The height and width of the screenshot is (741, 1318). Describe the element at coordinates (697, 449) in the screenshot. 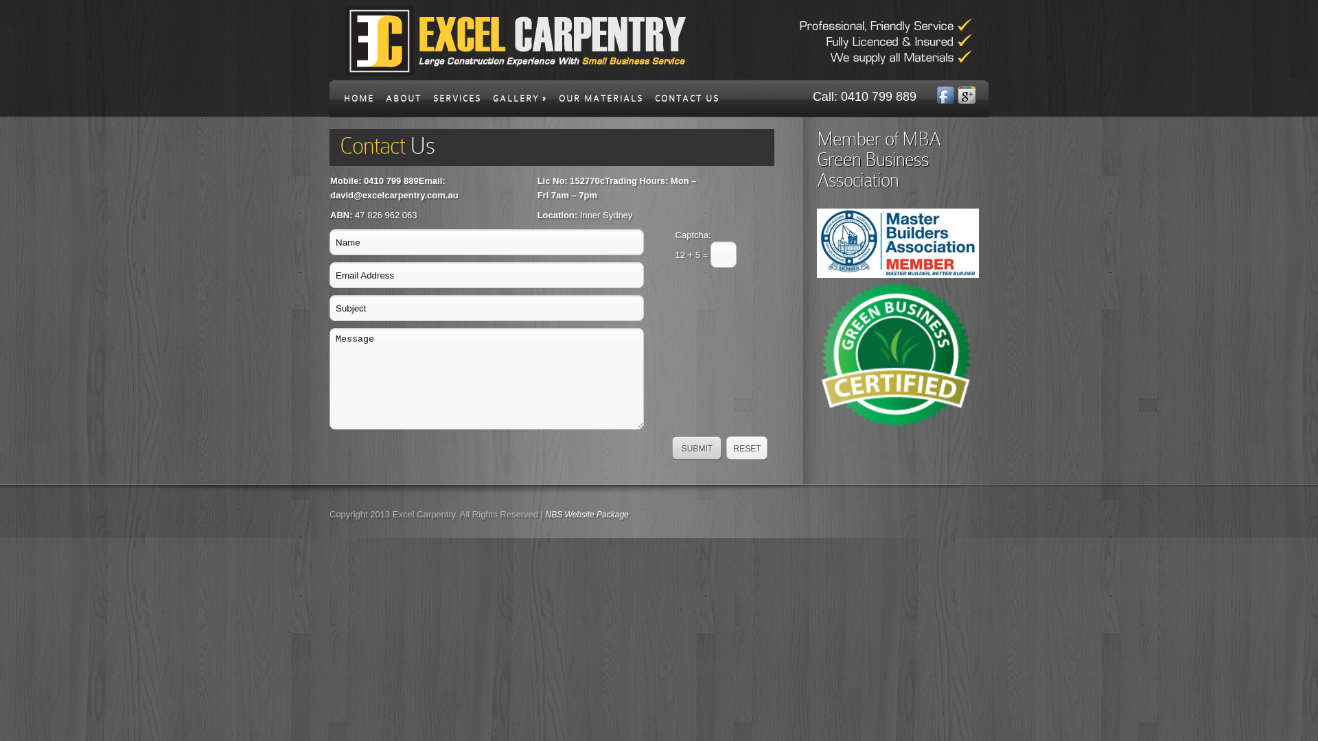

I see `Submit` at that location.